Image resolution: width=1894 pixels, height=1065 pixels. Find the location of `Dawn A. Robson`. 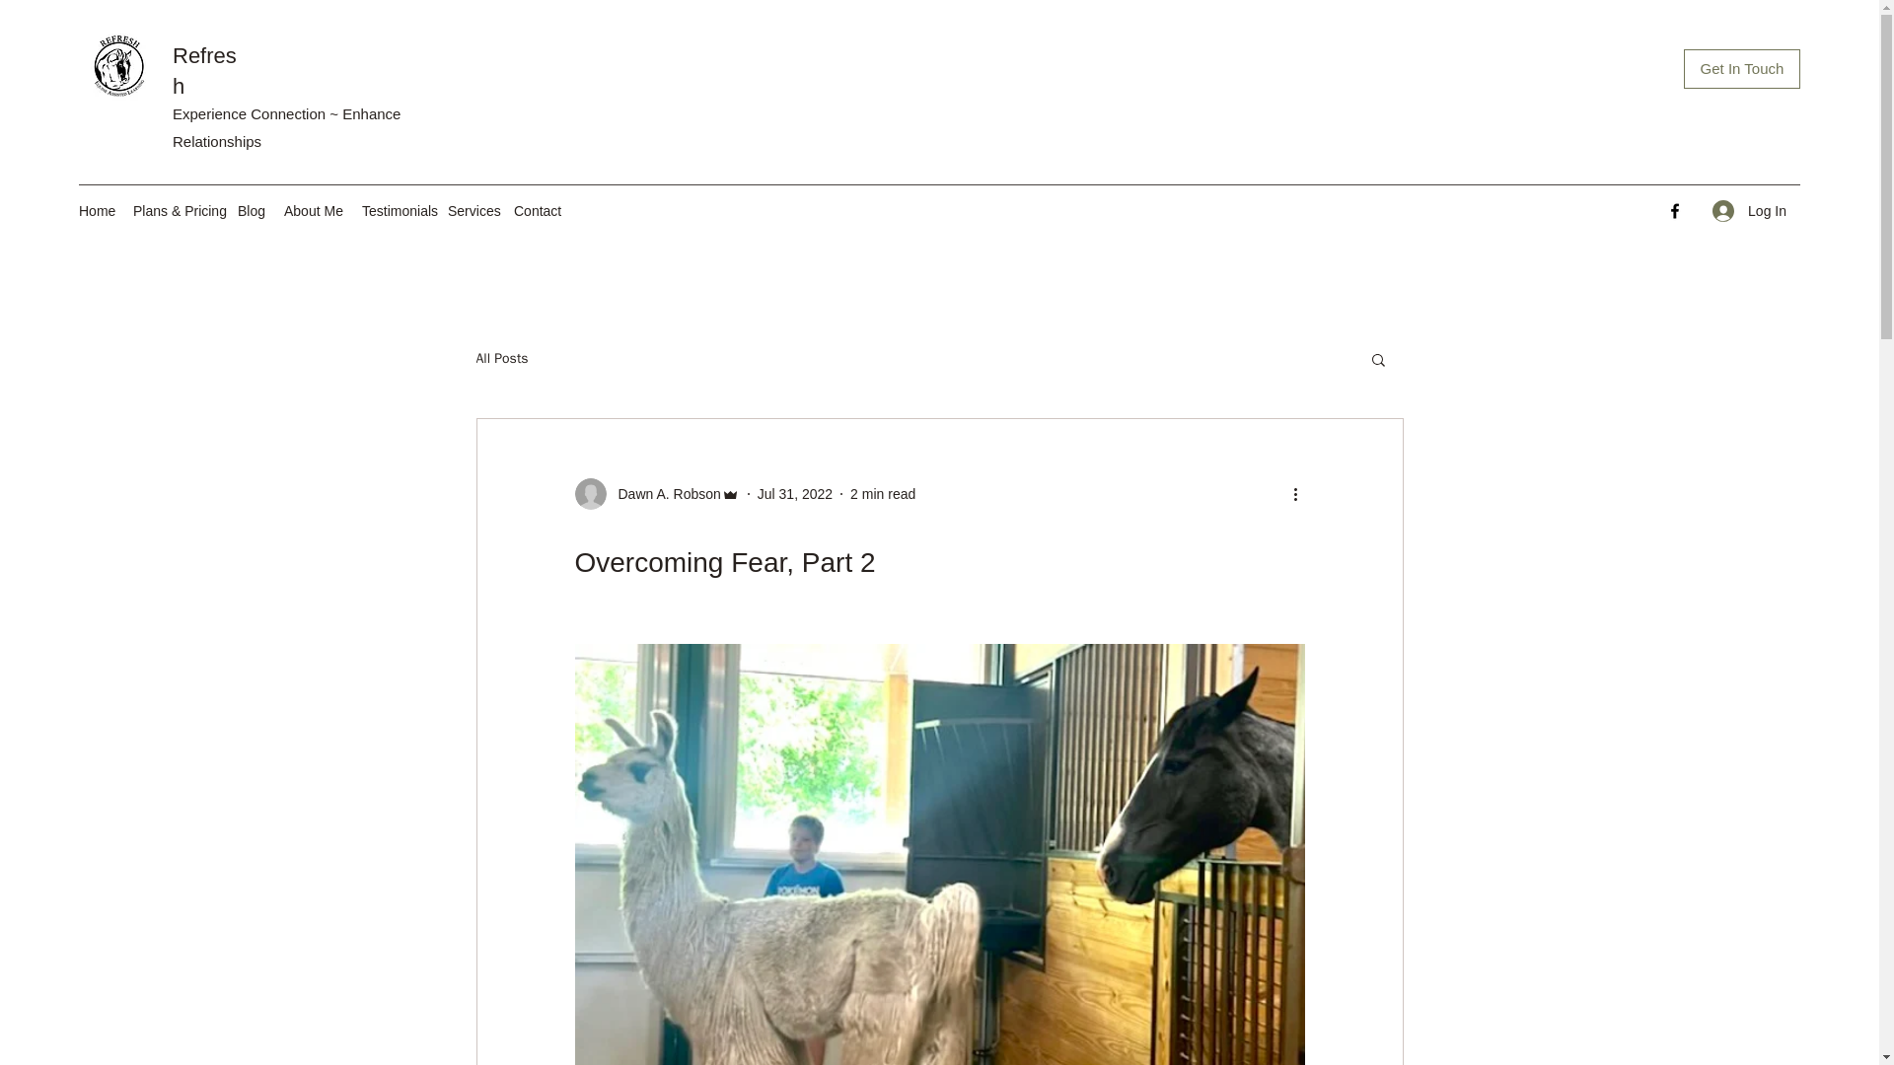

Dawn A. Robson is located at coordinates (663, 494).